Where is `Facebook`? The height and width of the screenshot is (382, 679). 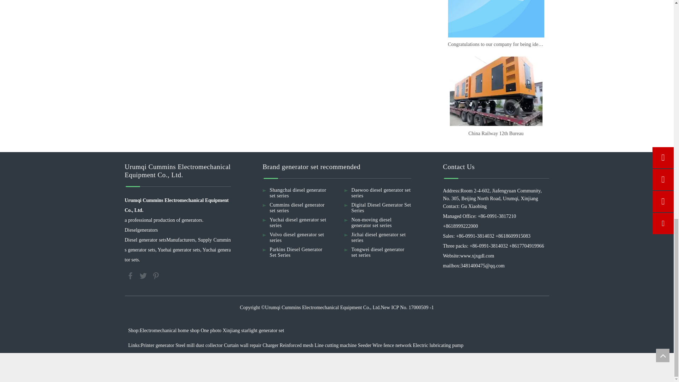 Facebook is located at coordinates (130, 275).